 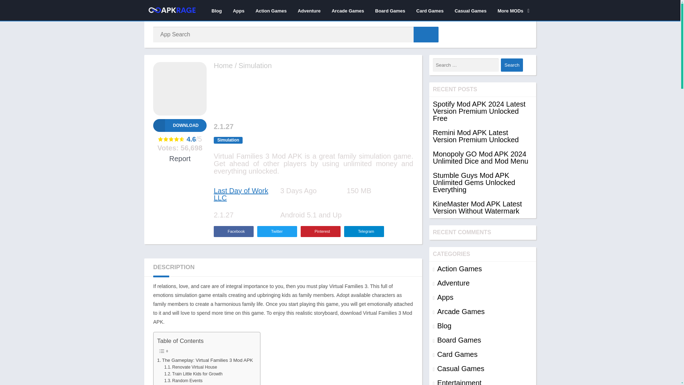 What do you see at coordinates (390, 10) in the screenshot?
I see `Board Games` at bounding box center [390, 10].